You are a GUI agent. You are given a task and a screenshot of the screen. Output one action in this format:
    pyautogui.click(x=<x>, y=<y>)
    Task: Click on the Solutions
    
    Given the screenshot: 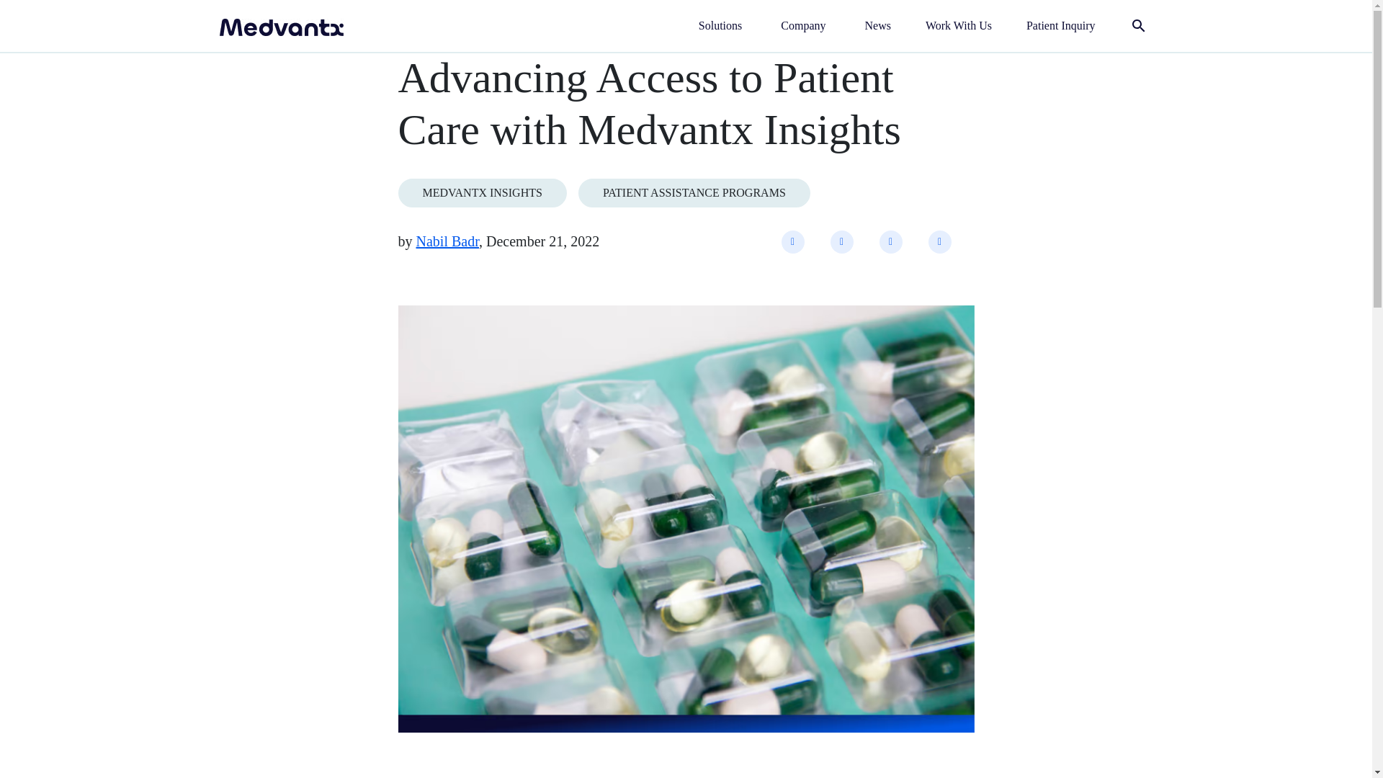 What is the action you would take?
    pyautogui.click(x=722, y=26)
    